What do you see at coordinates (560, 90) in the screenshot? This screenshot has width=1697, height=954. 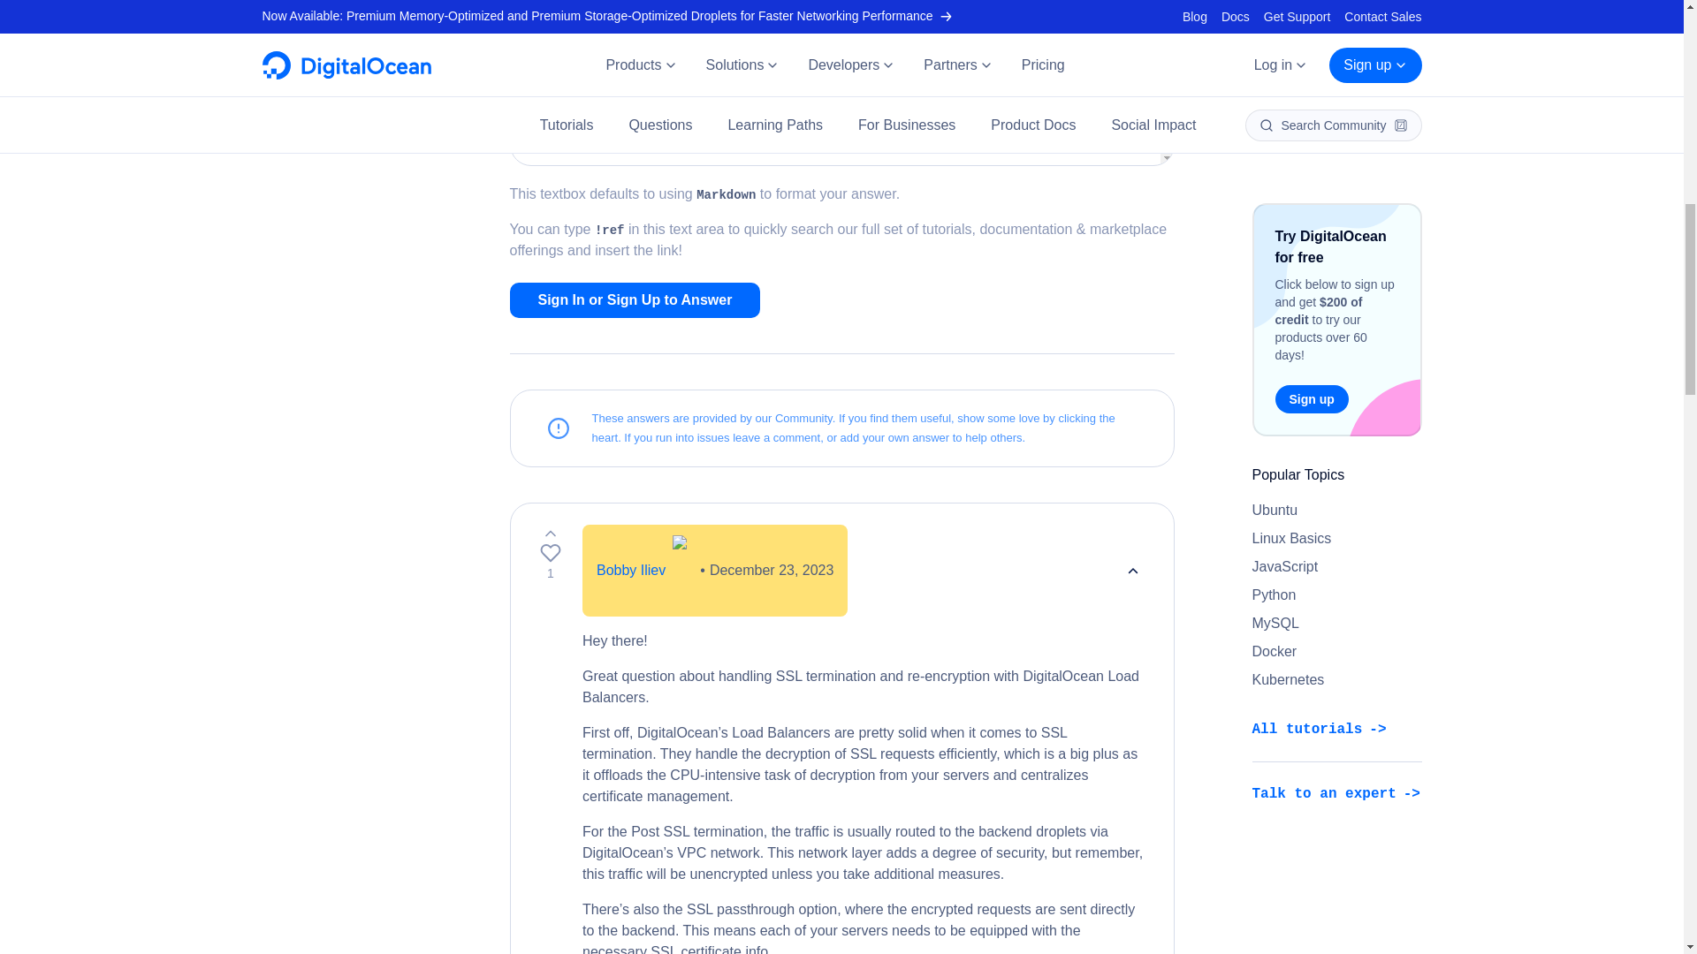 I see `Italic` at bounding box center [560, 90].